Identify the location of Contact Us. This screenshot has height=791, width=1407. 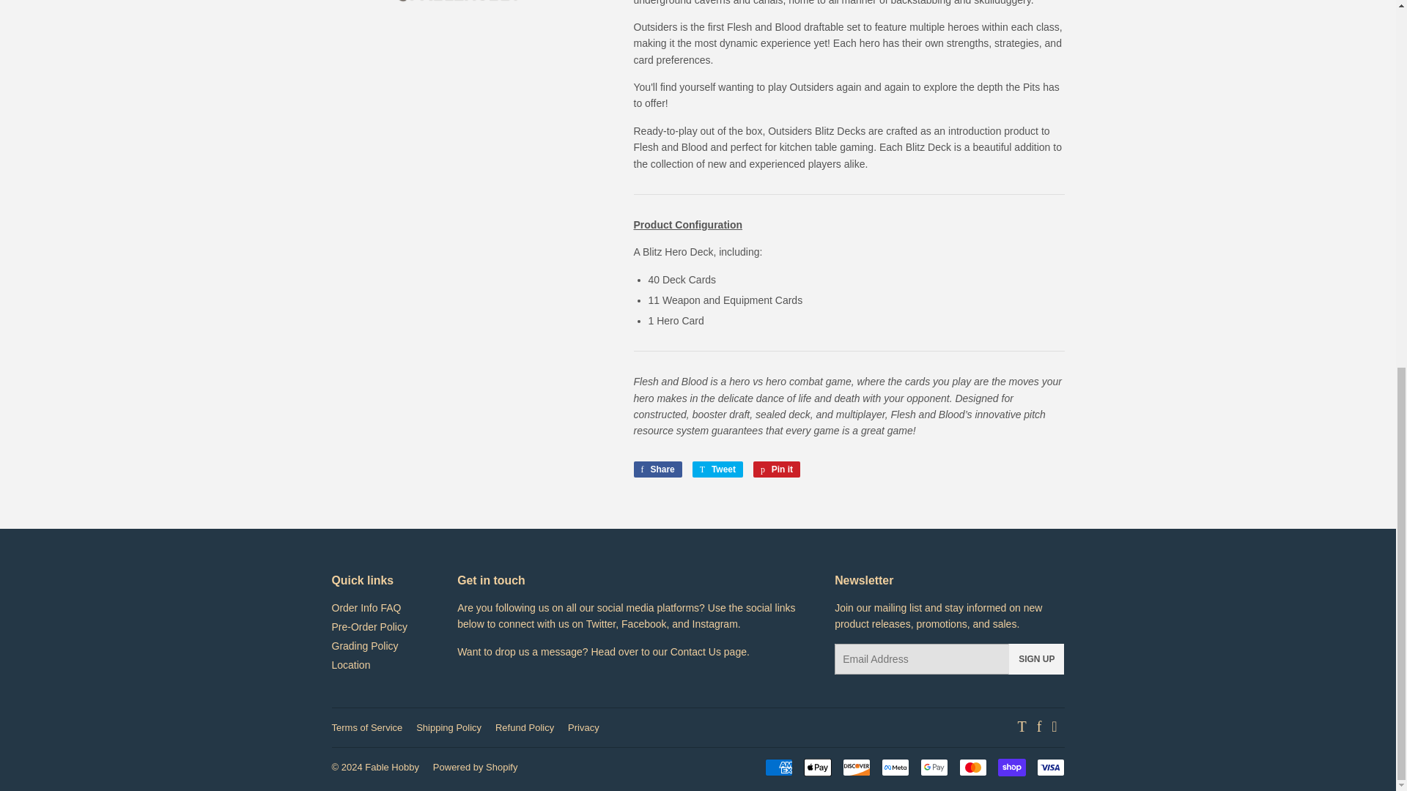
(695, 652).